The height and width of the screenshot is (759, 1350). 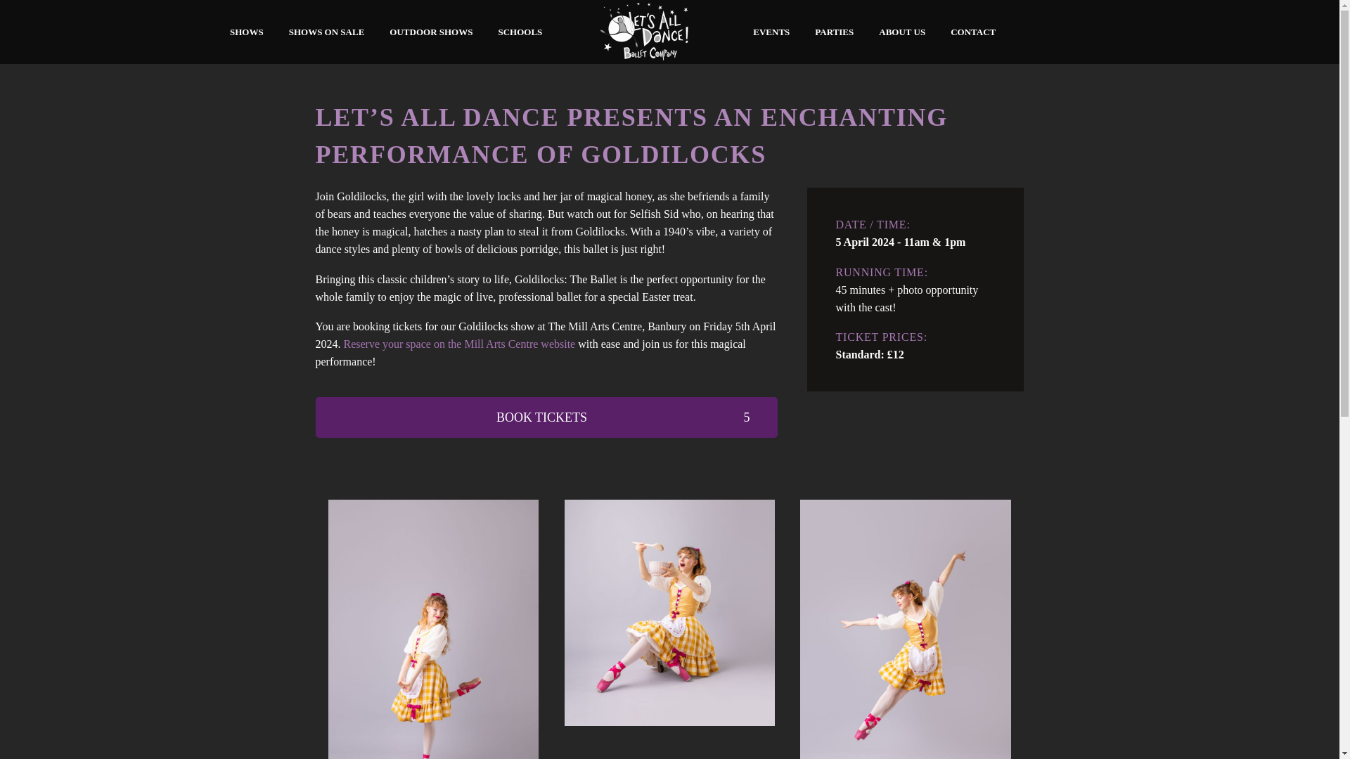 What do you see at coordinates (834, 32) in the screenshot?
I see `PARTIES` at bounding box center [834, 32].